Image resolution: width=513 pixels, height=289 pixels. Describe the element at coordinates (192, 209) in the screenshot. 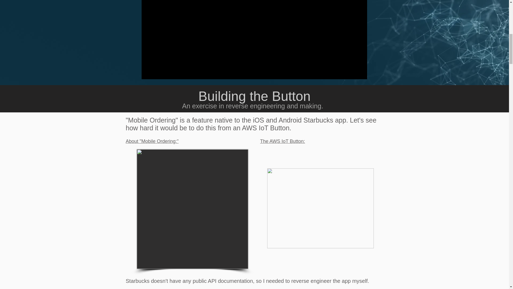

I see `Screen Shot 2017-03-09 at 11.06.55 AM.png` at that location.